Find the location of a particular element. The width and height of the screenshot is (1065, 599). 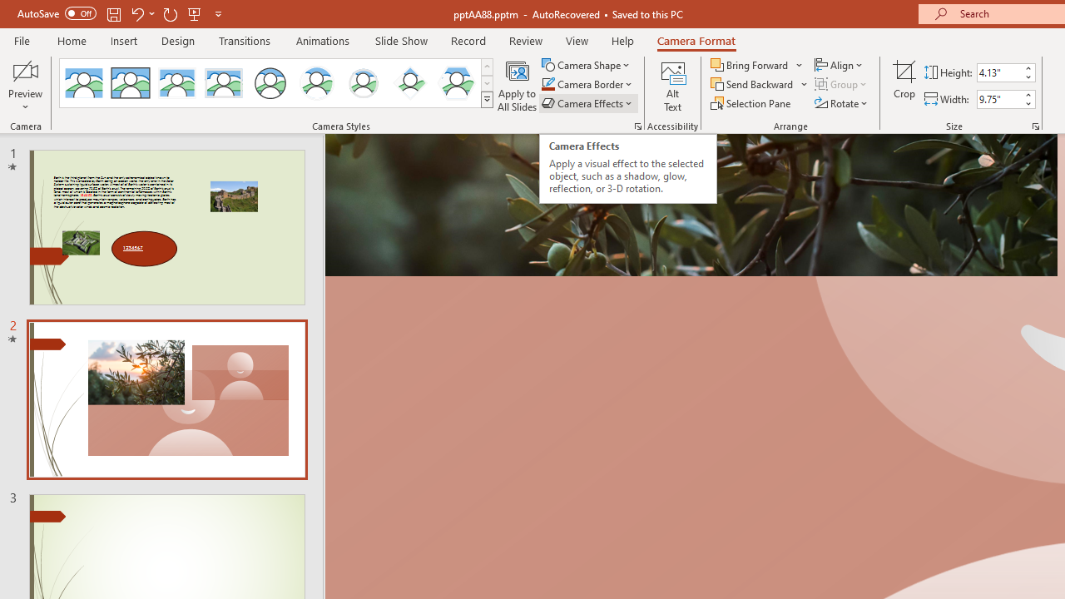

Alt Text is located at coordinates (672, 85).